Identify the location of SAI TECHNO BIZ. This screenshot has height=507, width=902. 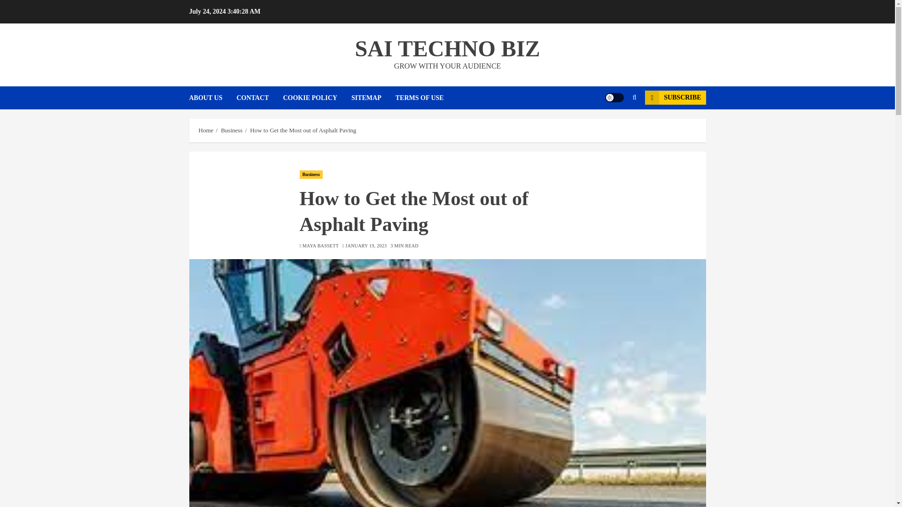
(448, 48).